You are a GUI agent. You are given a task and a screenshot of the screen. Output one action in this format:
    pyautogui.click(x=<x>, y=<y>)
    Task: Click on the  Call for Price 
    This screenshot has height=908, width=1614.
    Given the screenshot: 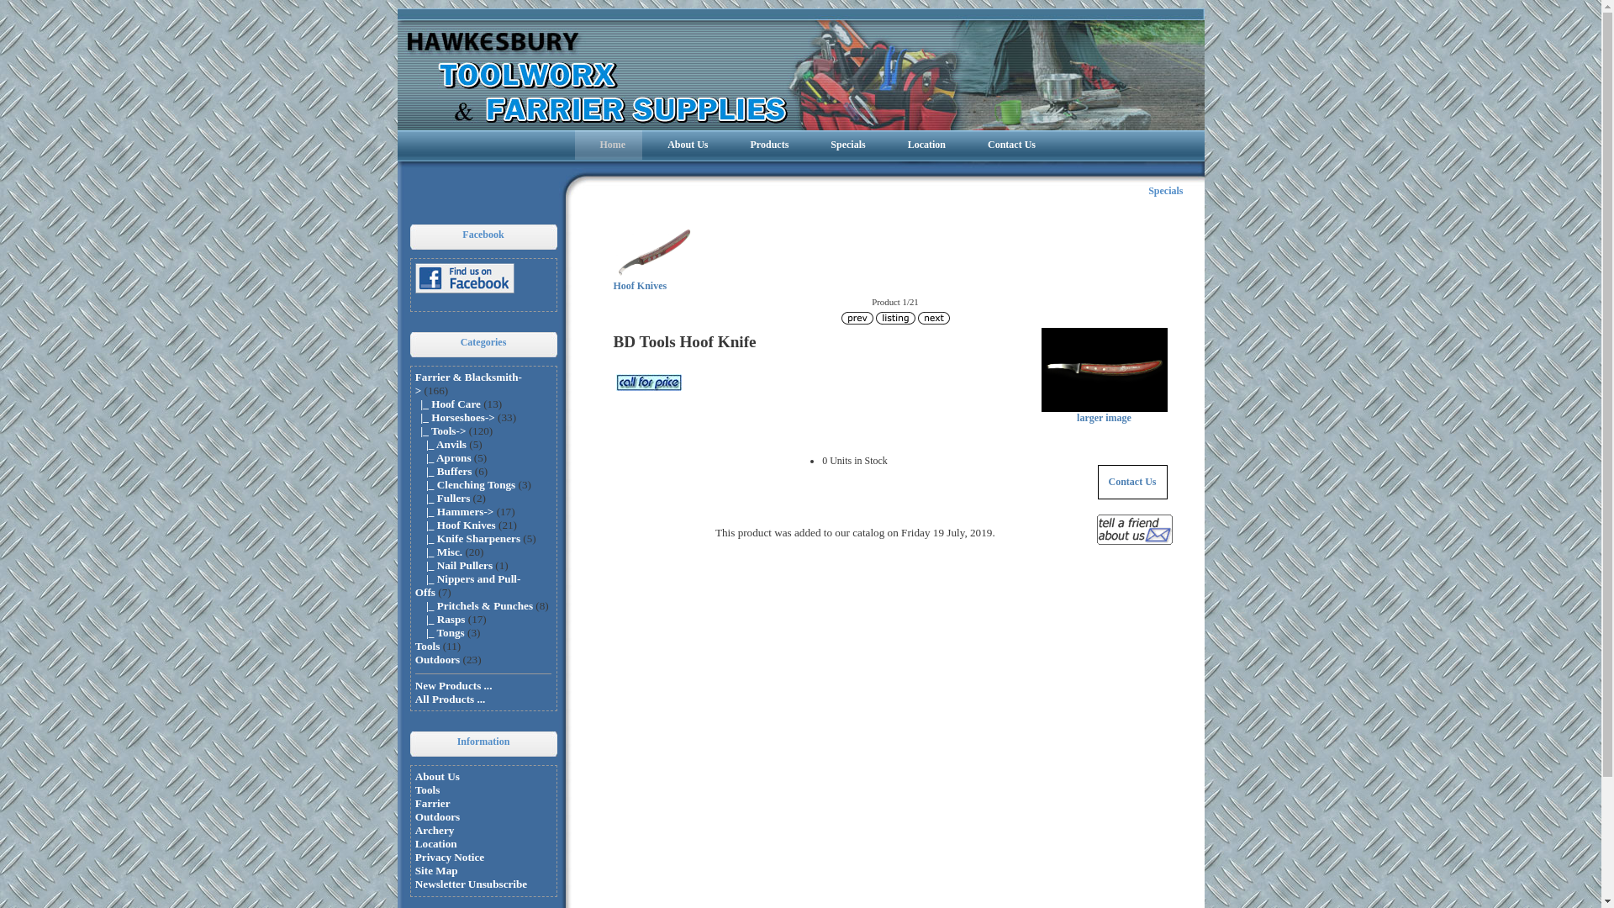 What is the action you would take?
    pyautogui.click(x=648, y=383)
    